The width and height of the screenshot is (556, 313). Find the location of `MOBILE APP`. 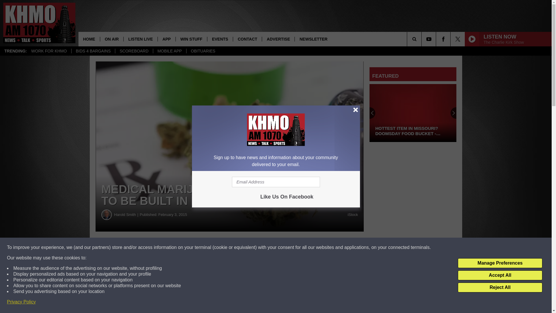

MOBILE APP is located at coordinates (170, 51).